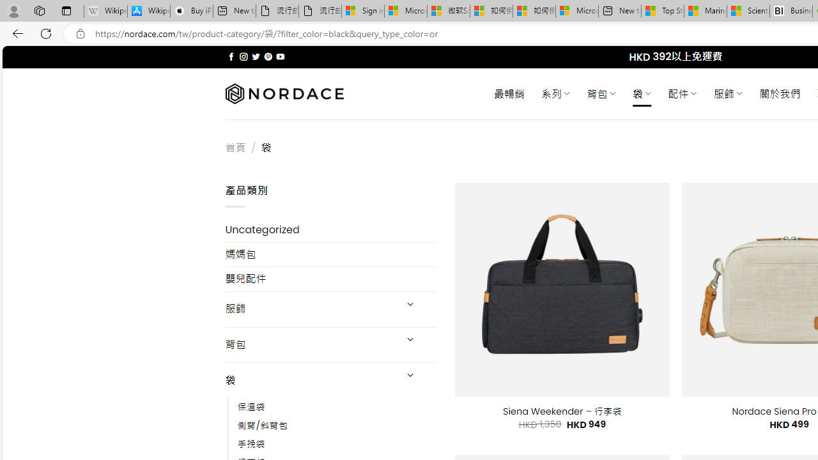 This screenshot has width=818, height=460. What do you see at coordinates (662, 11) in the screenshot?
I see `Top Stories - MSN` at bounding box center [662, 11].